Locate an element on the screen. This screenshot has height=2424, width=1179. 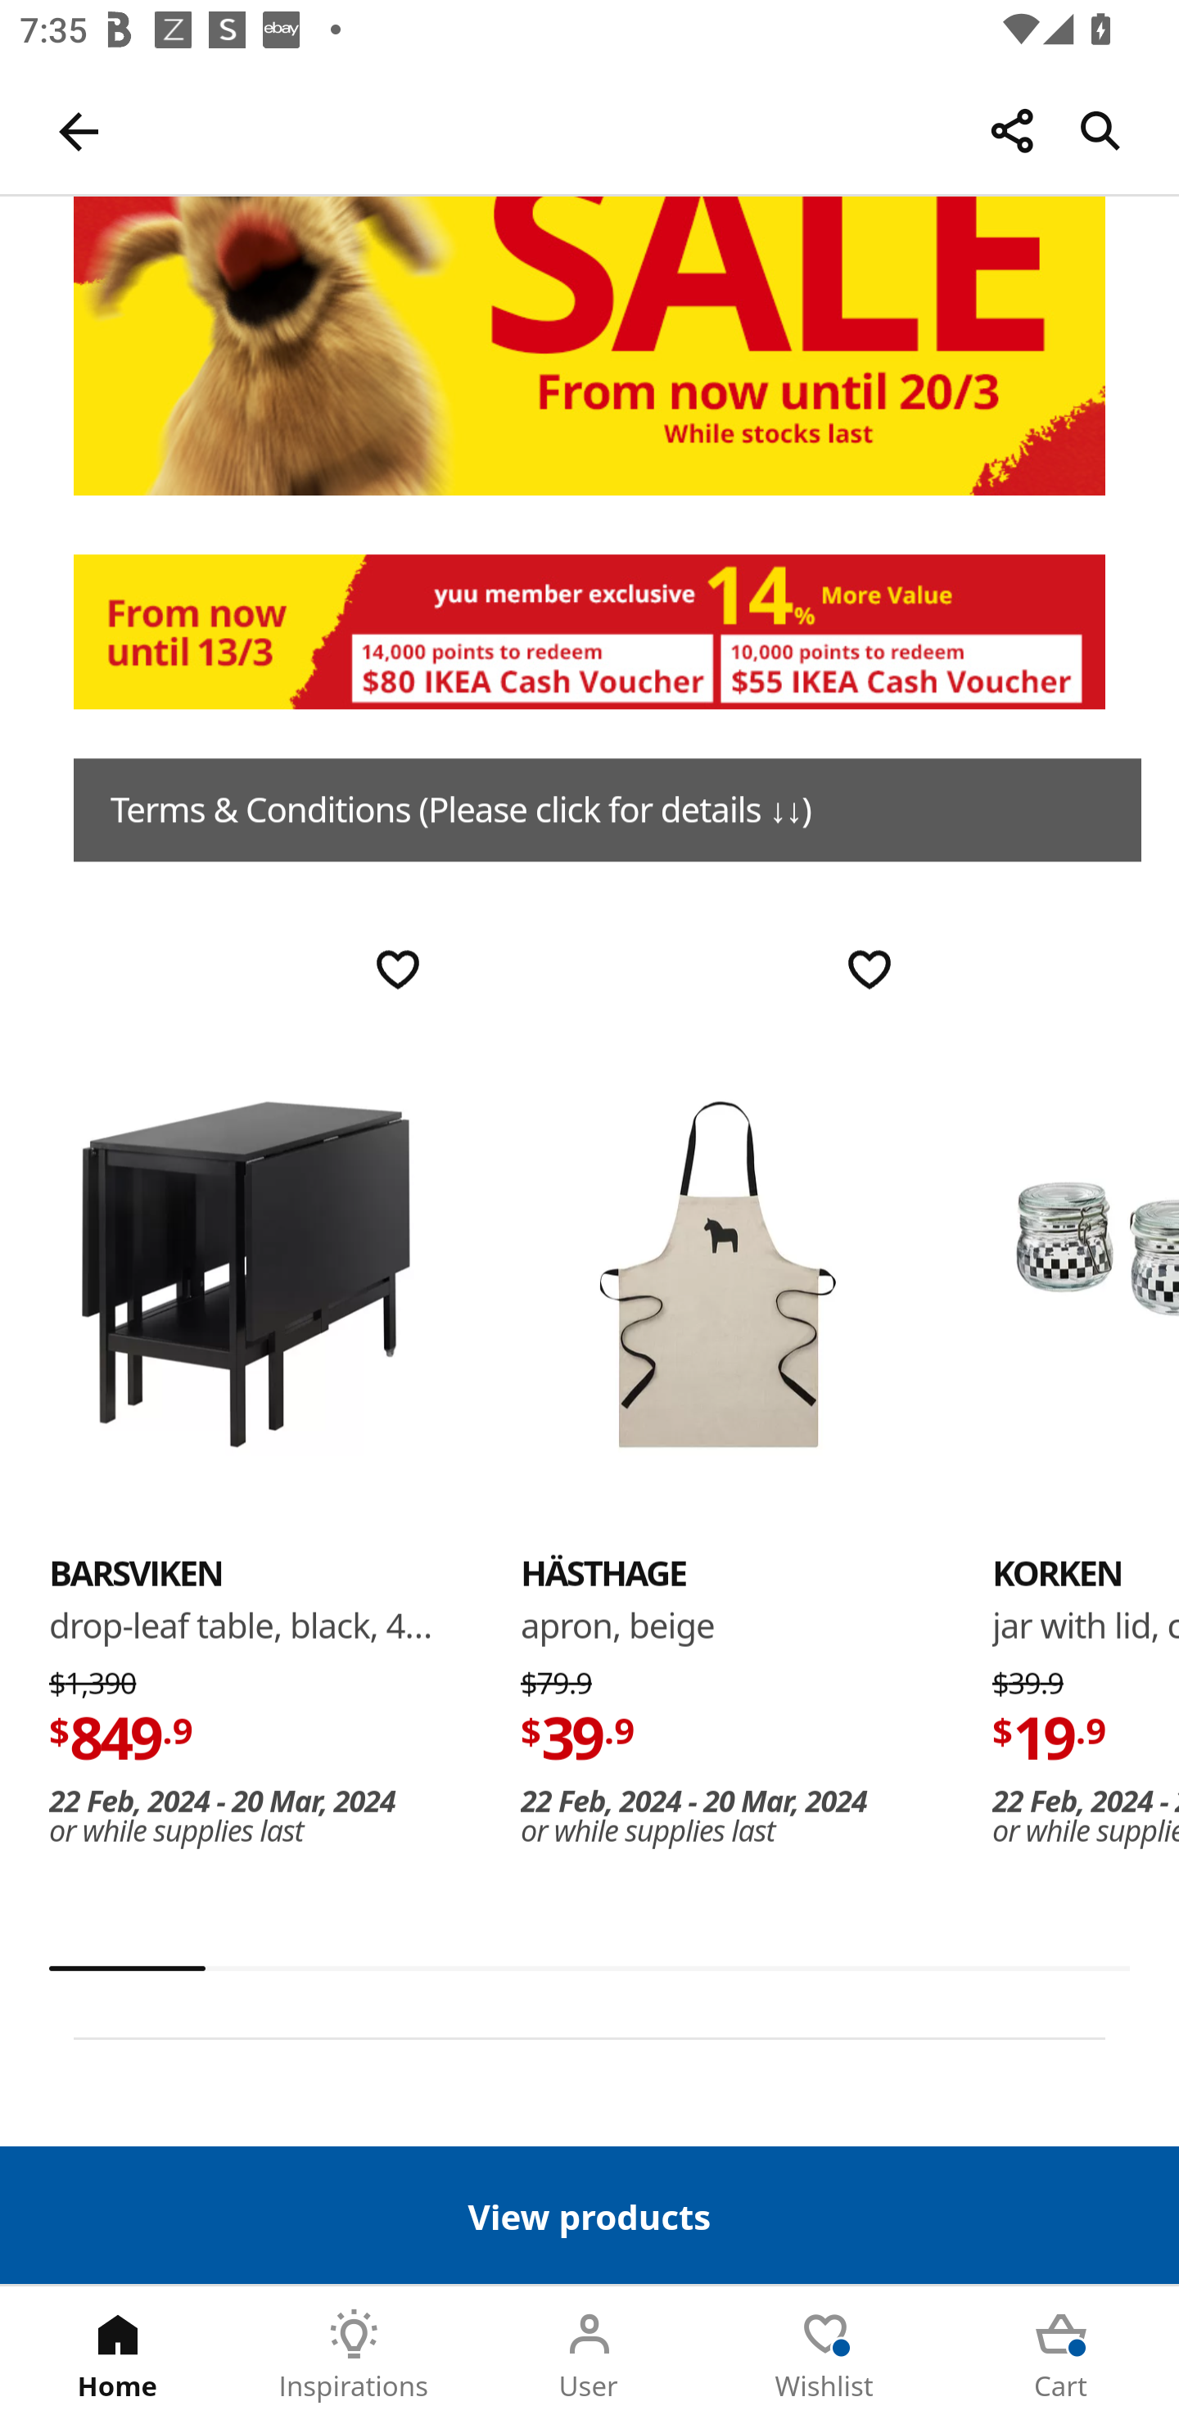
Home
Tab 1 of 5 is located at coordinates (118, 2355).